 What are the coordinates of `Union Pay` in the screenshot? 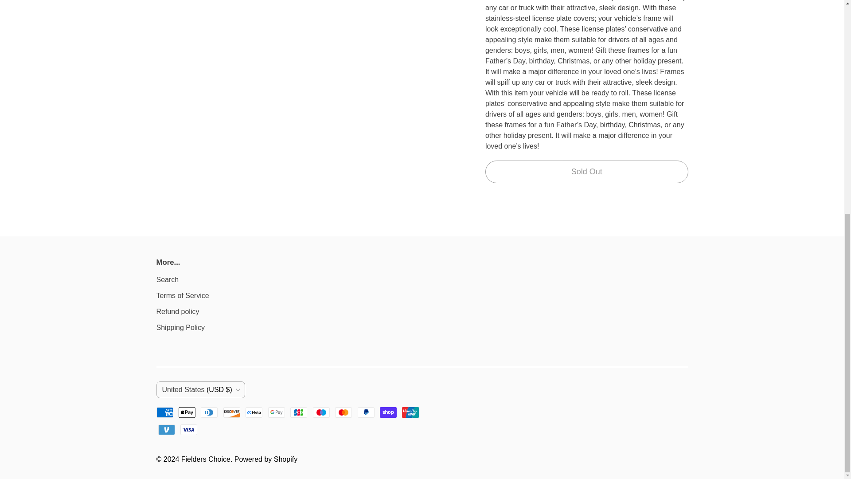 It's located at (410, 412).